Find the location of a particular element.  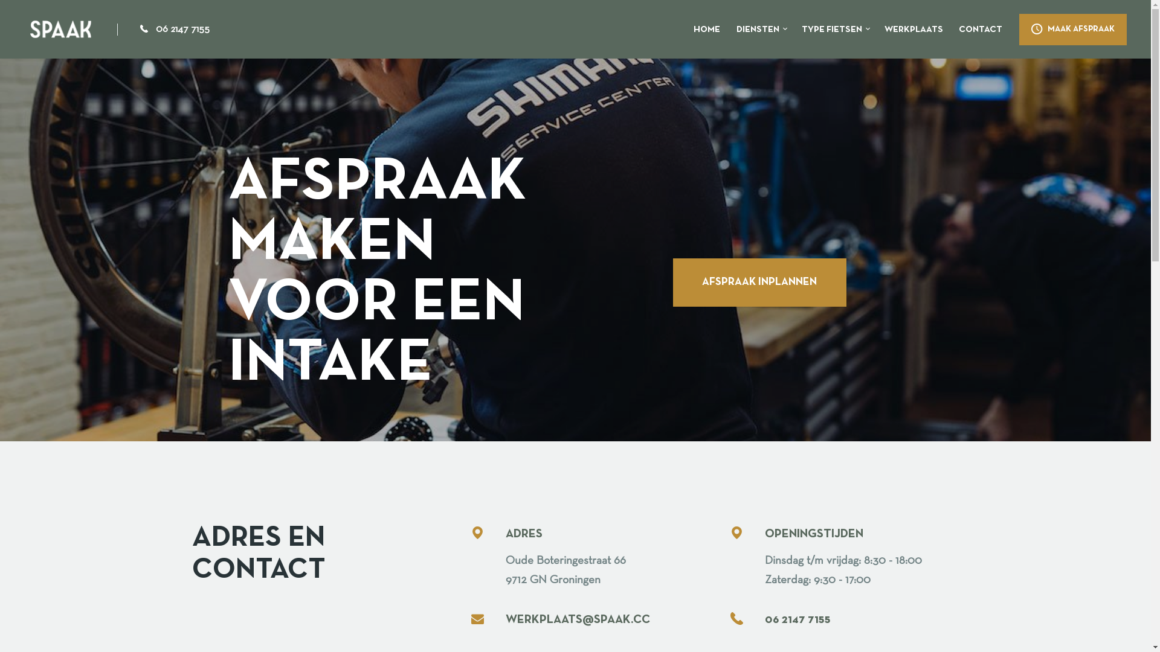

TYPE FIETSEN is located at coordinates (835, 30).